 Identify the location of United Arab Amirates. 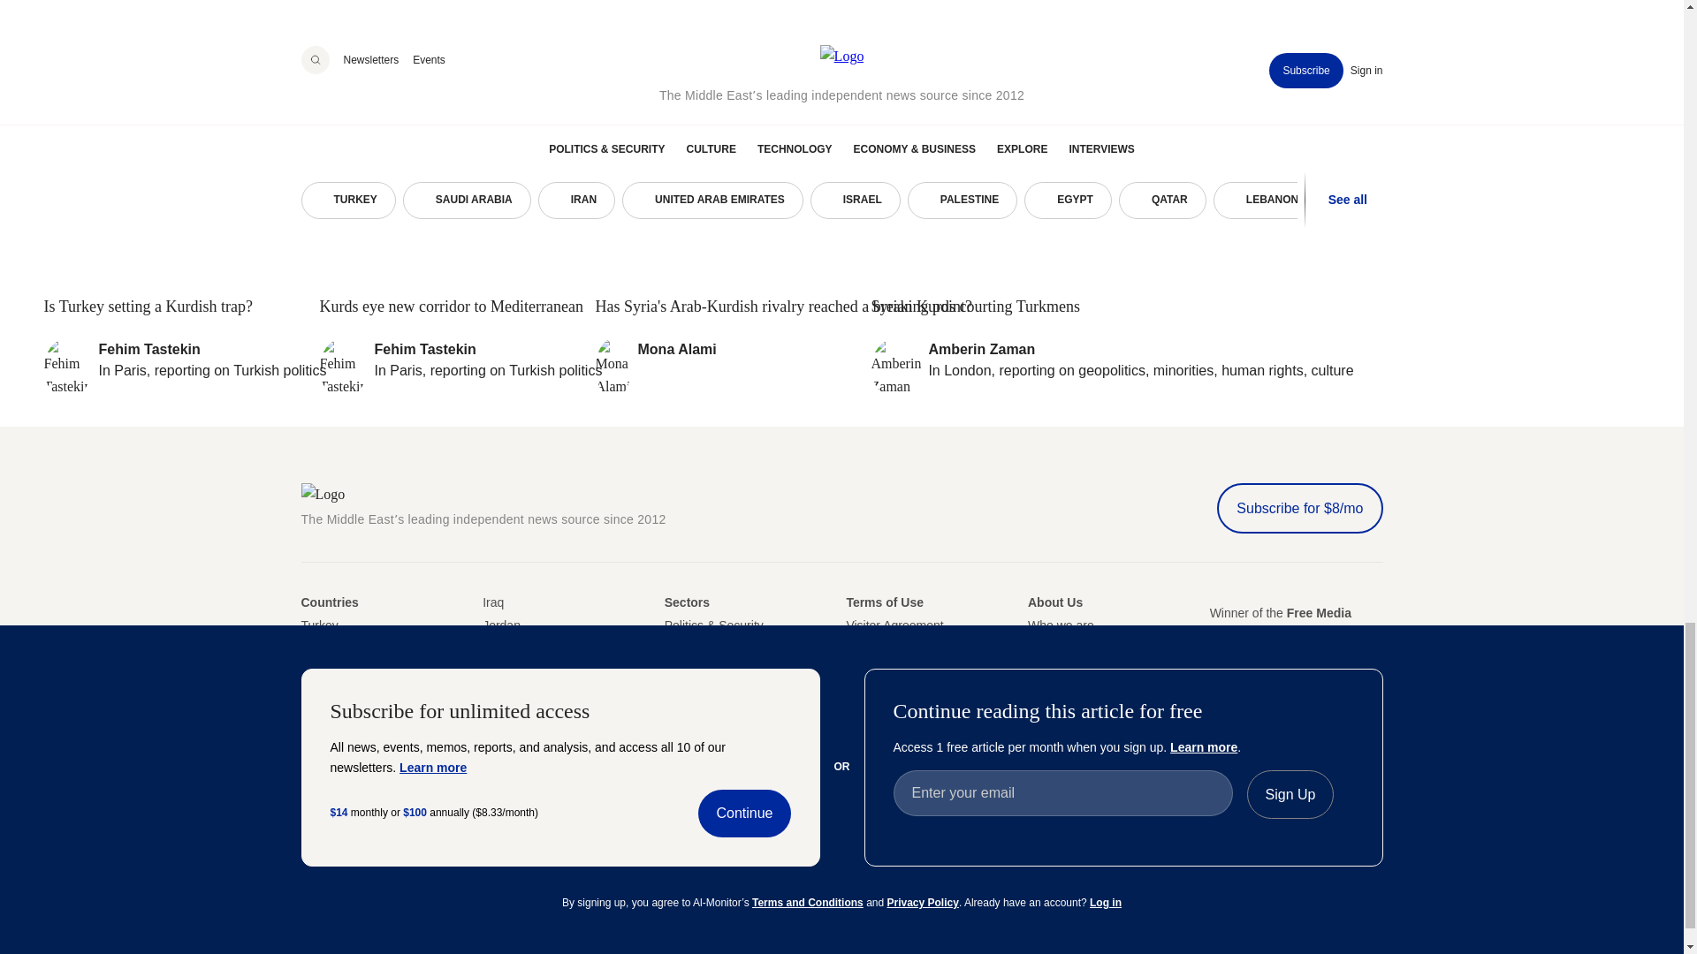
(313, 693).